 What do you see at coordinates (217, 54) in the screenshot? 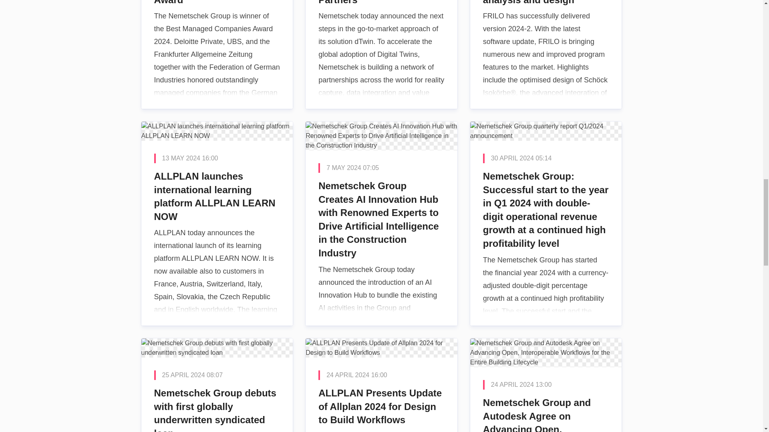
I see `Nemetschek Group Honored with Best Managed Companies Award` at bounding box center [217, 54].